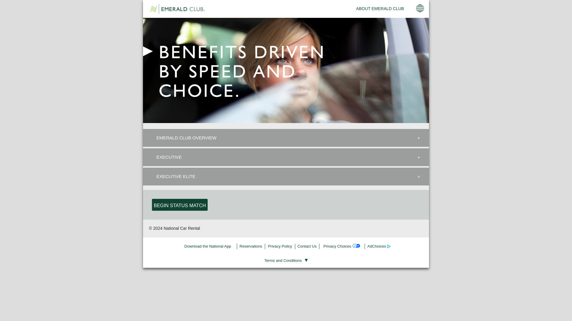 The width and height of the screenshot is (572, 321). Describe the element at coordinates (280, 246) in the screenshot. I see `Privacy Policy` at that location.